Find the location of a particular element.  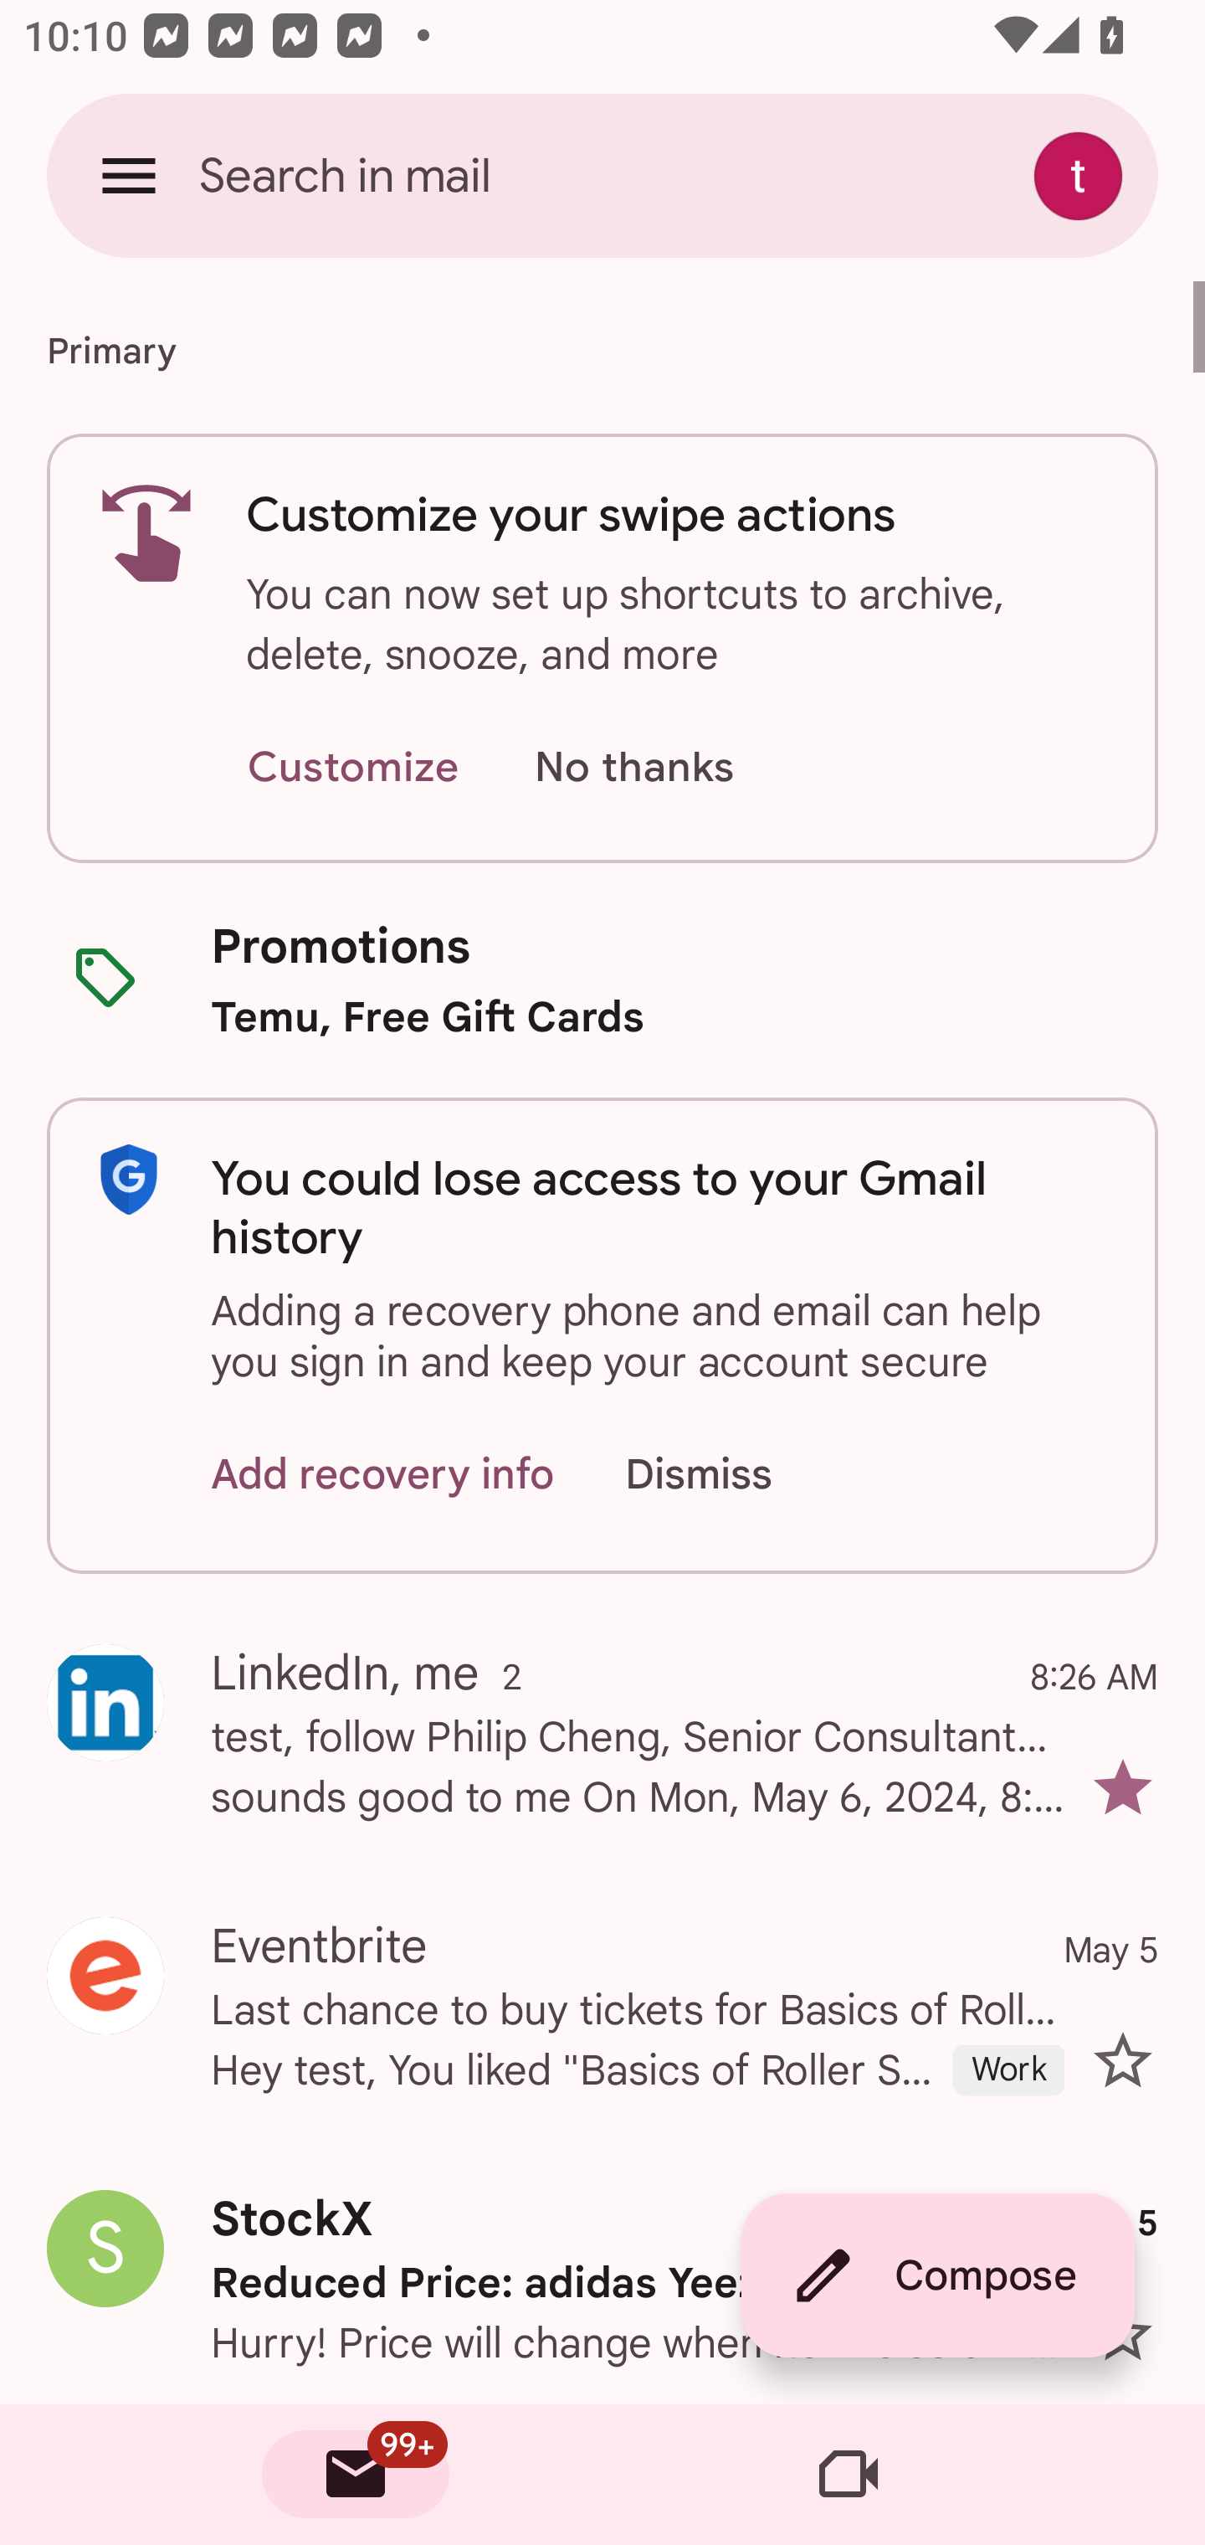

Compose is located at coordinates (937, 2275).